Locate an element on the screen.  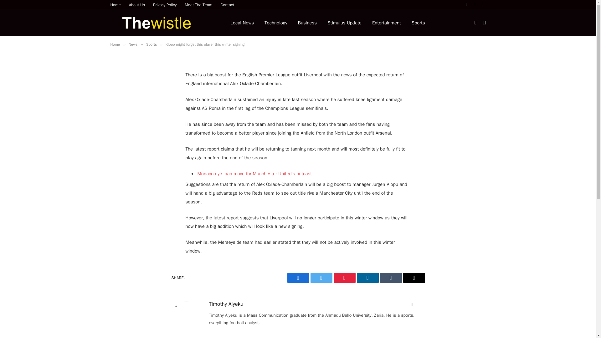
Privacy Policy is located at coordinates (165, 5).